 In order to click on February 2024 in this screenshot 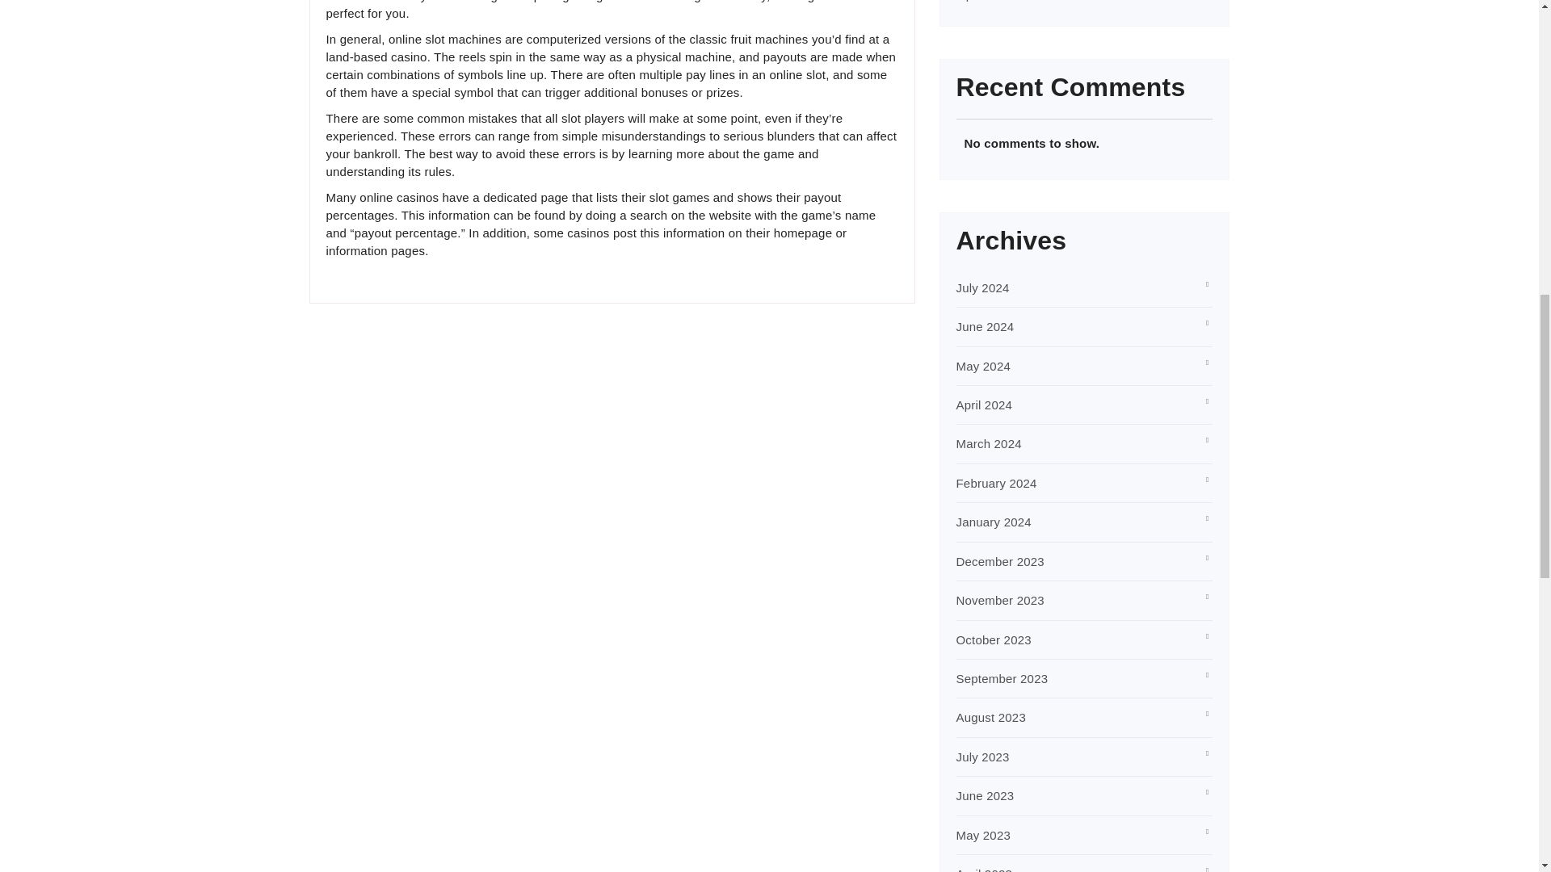, I will do `click(997, 483)`.